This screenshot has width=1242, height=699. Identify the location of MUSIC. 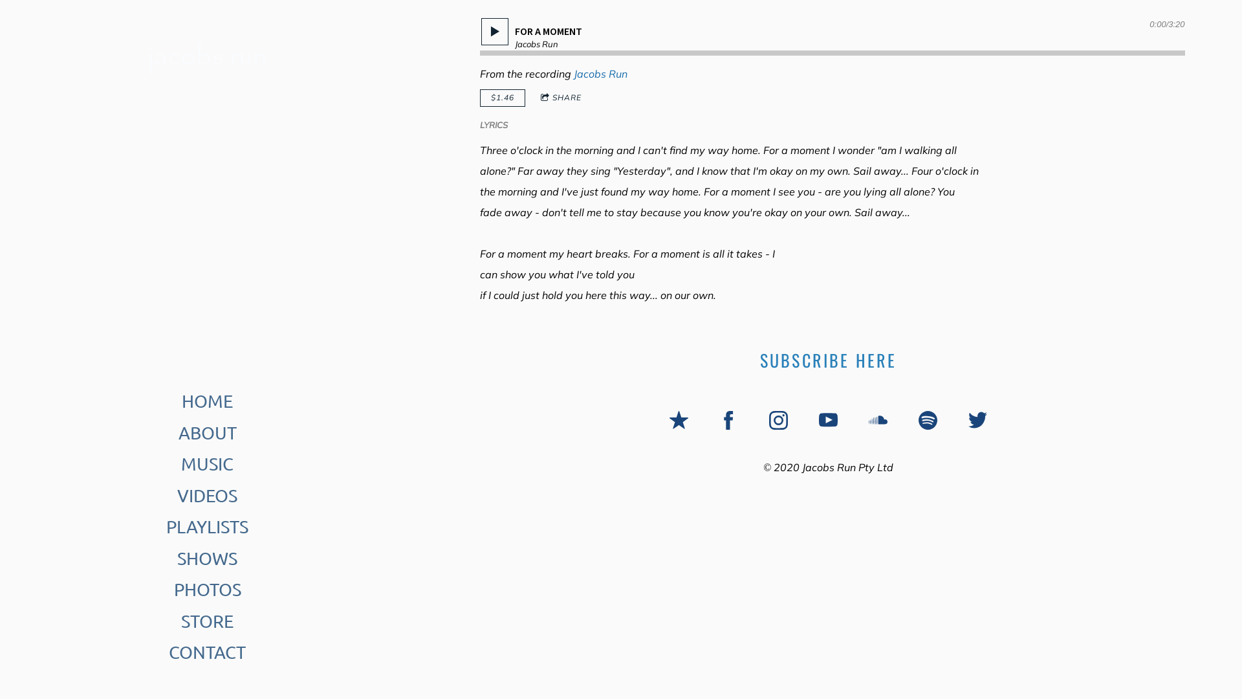
(207, 465).